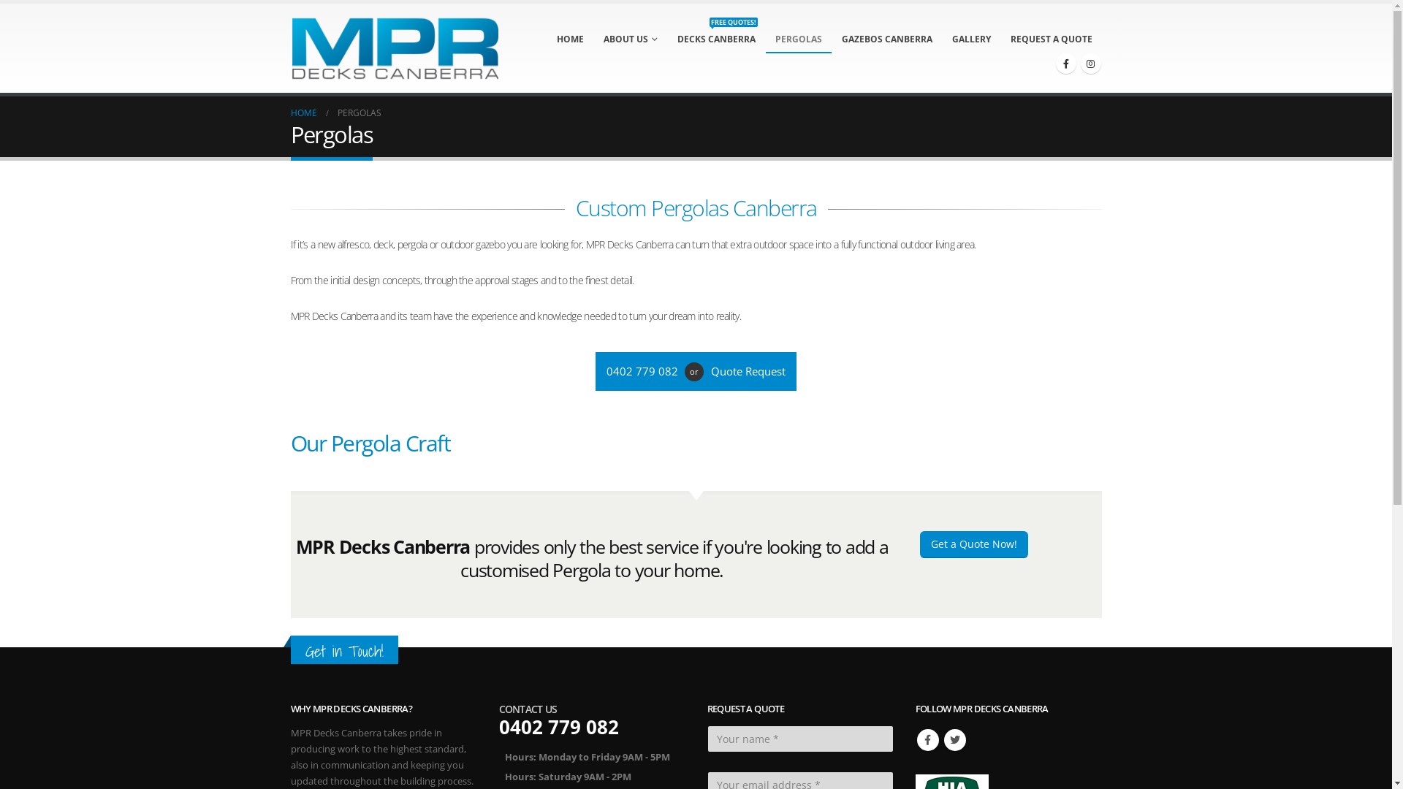 This screenshot has width=1403, height=789. Describe the element at coordinates (973, 545) in the screenshot. I see `Get a Quote Now!` at that location.